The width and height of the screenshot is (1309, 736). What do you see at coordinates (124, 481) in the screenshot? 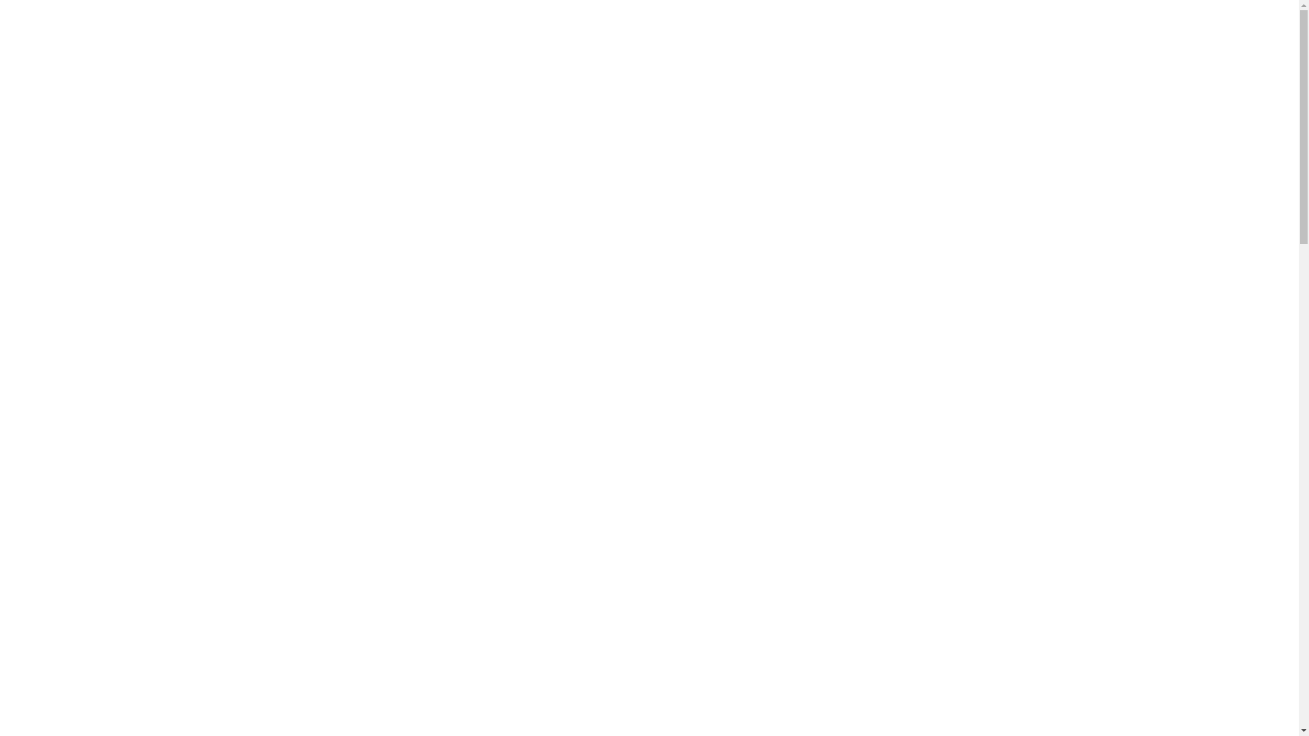
I see `Aktuelle Veranstaltungen CH-D` at bounding box center [124, 481].